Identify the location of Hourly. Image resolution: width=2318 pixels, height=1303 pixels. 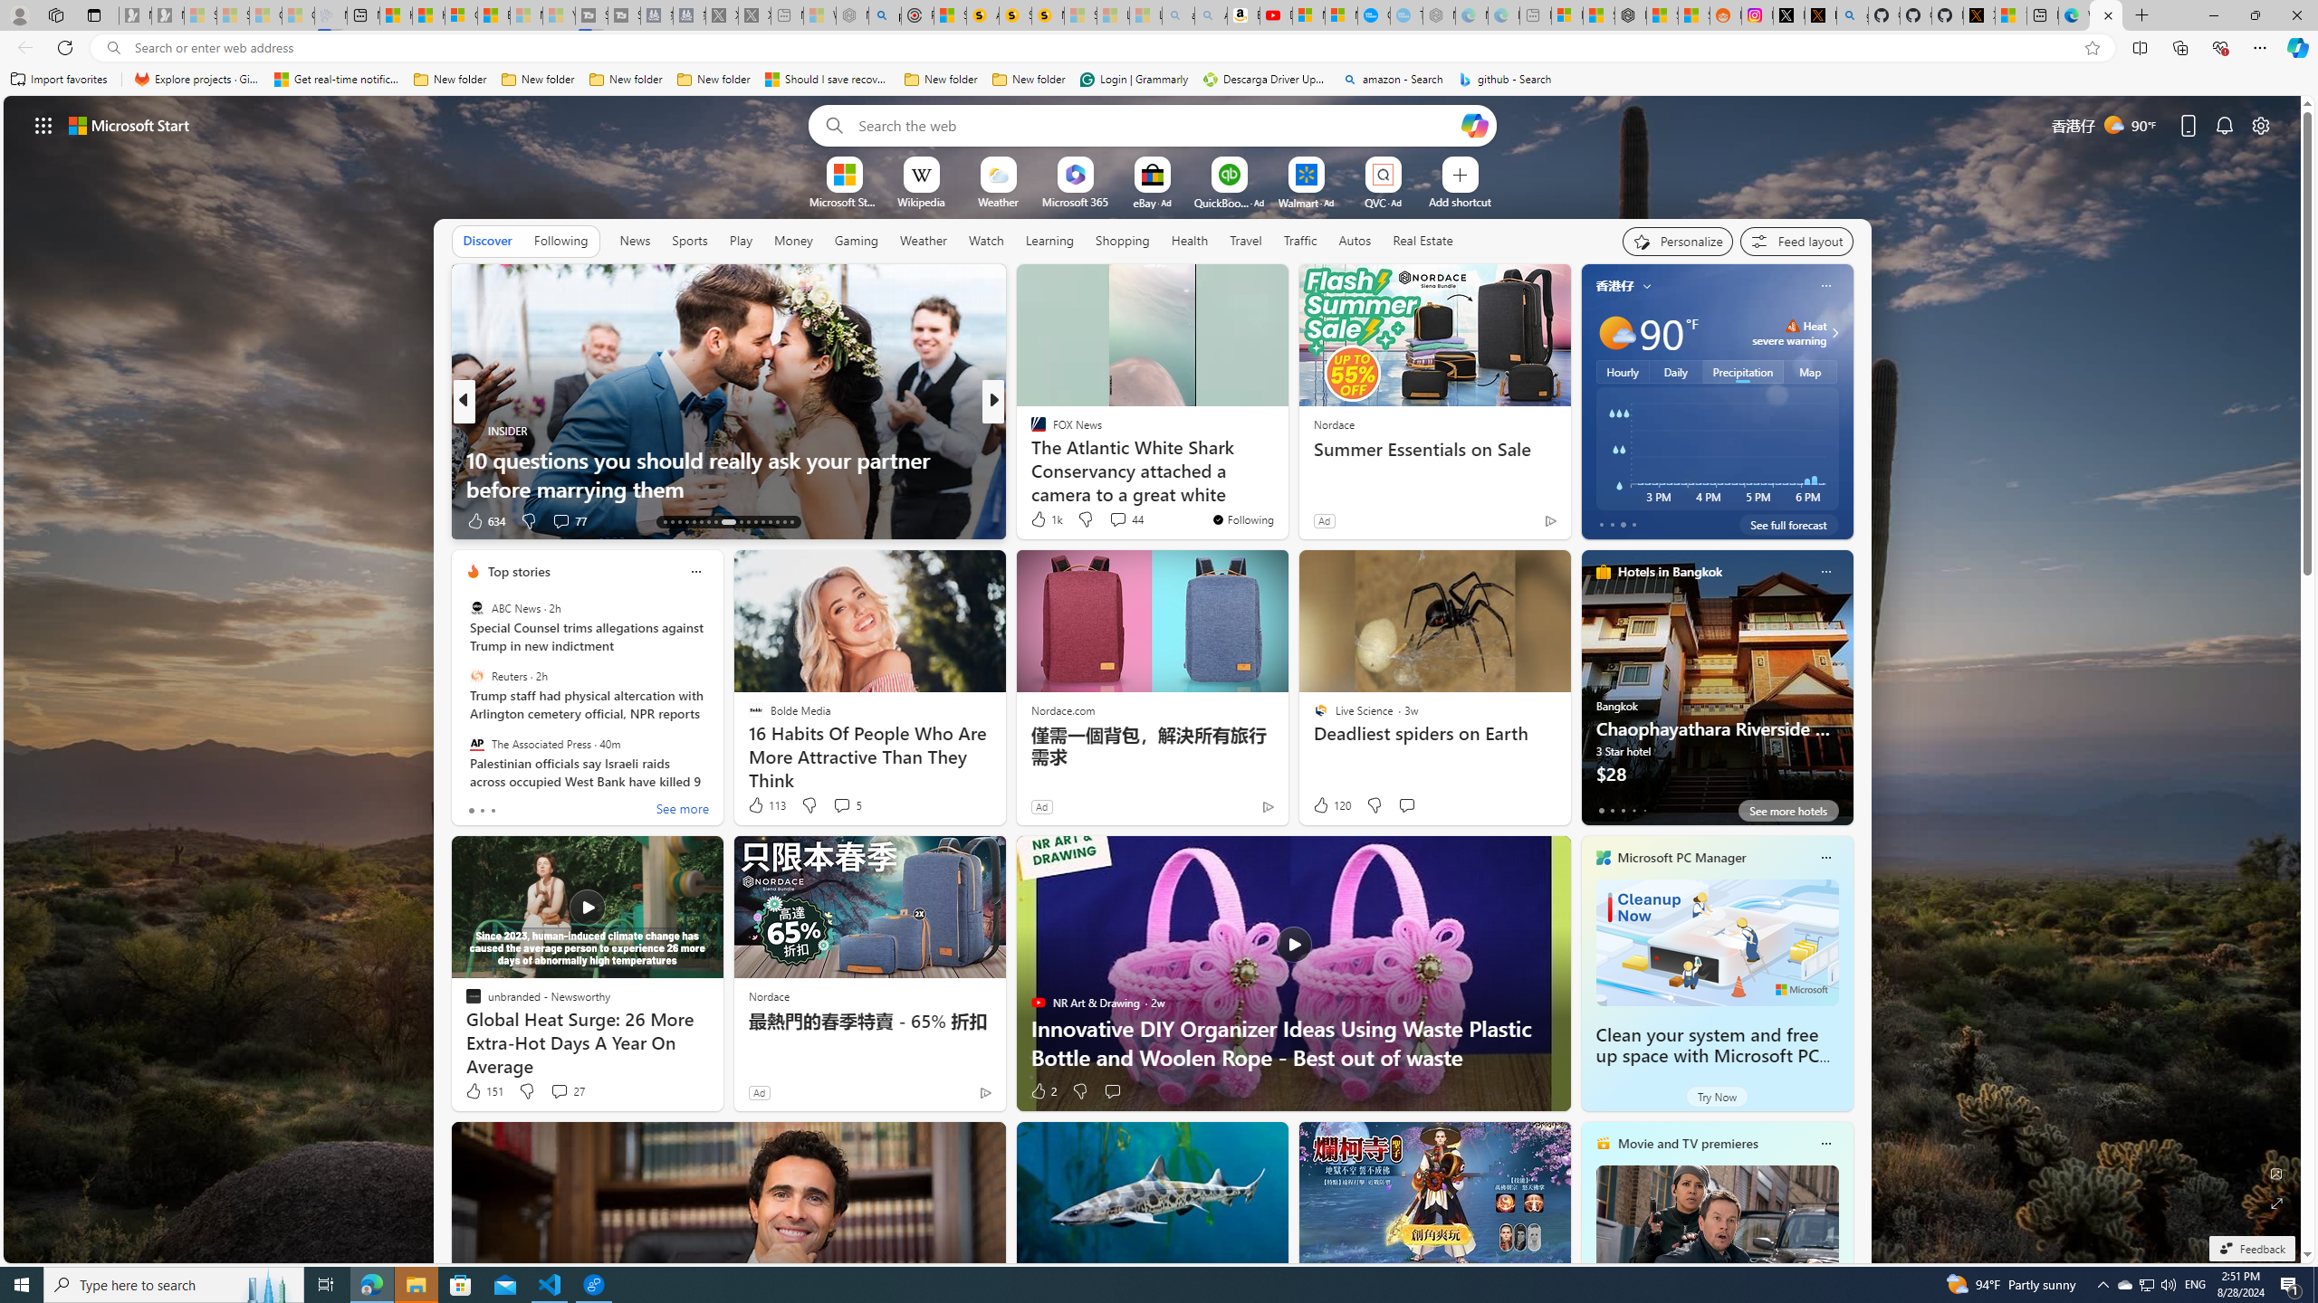
(1623, 371).